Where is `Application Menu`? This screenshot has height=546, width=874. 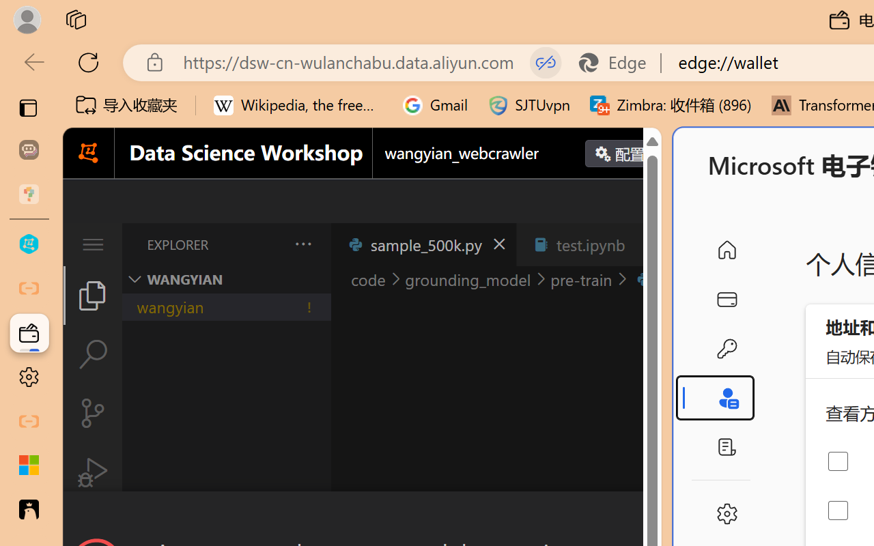 Application Menu is located at coordinates (93, 244).